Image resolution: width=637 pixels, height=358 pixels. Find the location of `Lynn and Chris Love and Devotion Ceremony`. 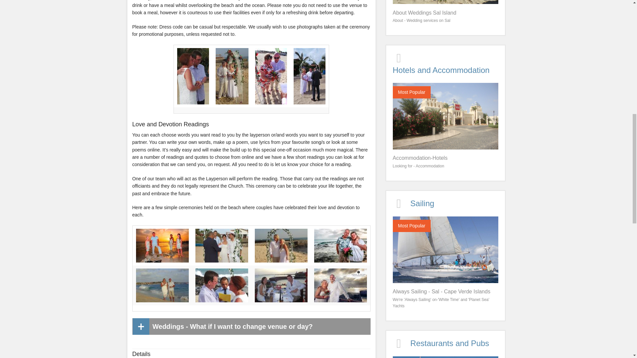

Lynn and Chris Love and Devotion Ceremony is located at coordinates (271, 76).